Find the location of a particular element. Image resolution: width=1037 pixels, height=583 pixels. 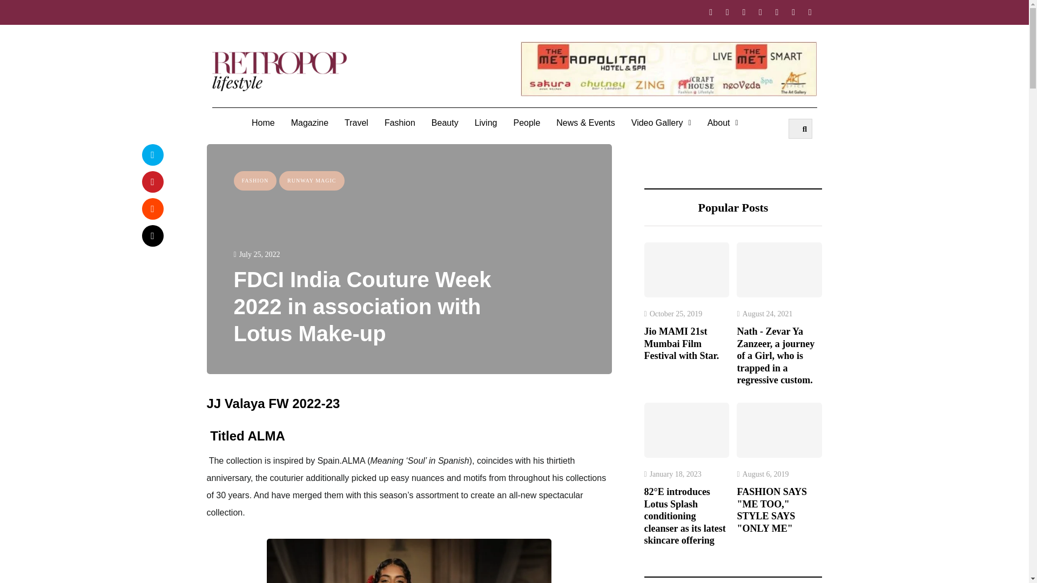

RUNWAY MAGIC is located at coordinates (311, 180).